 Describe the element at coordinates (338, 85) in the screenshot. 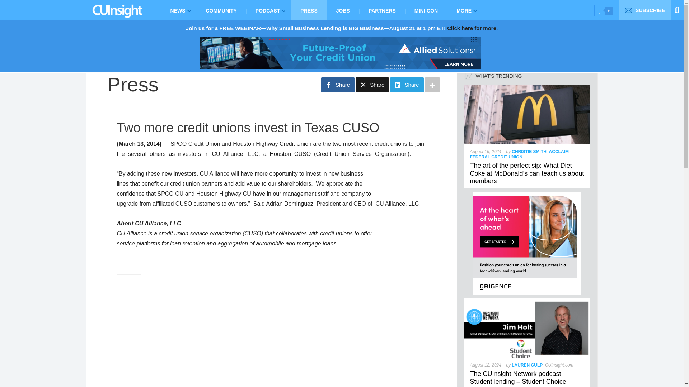

I see `Share` at that location.